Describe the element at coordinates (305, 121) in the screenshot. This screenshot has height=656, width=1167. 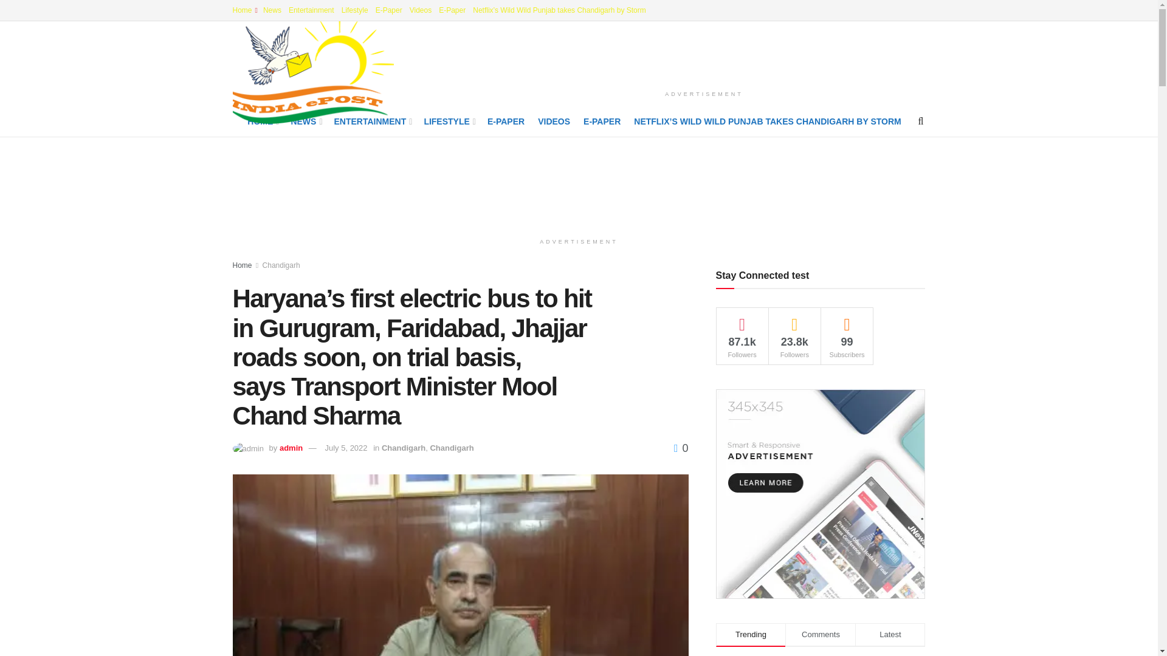
I see `NEWS` at that location.